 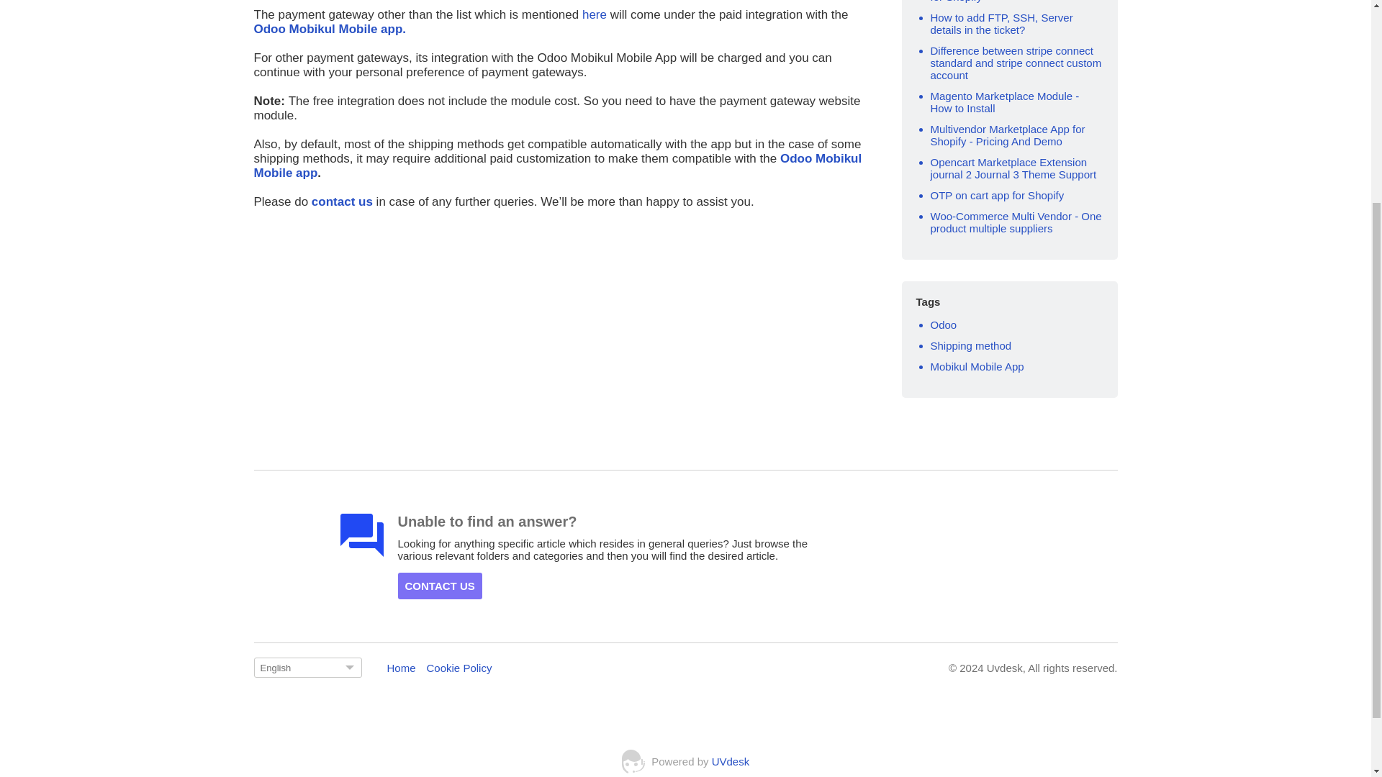 I want to click on Odoo, so click(x=943, y=324).